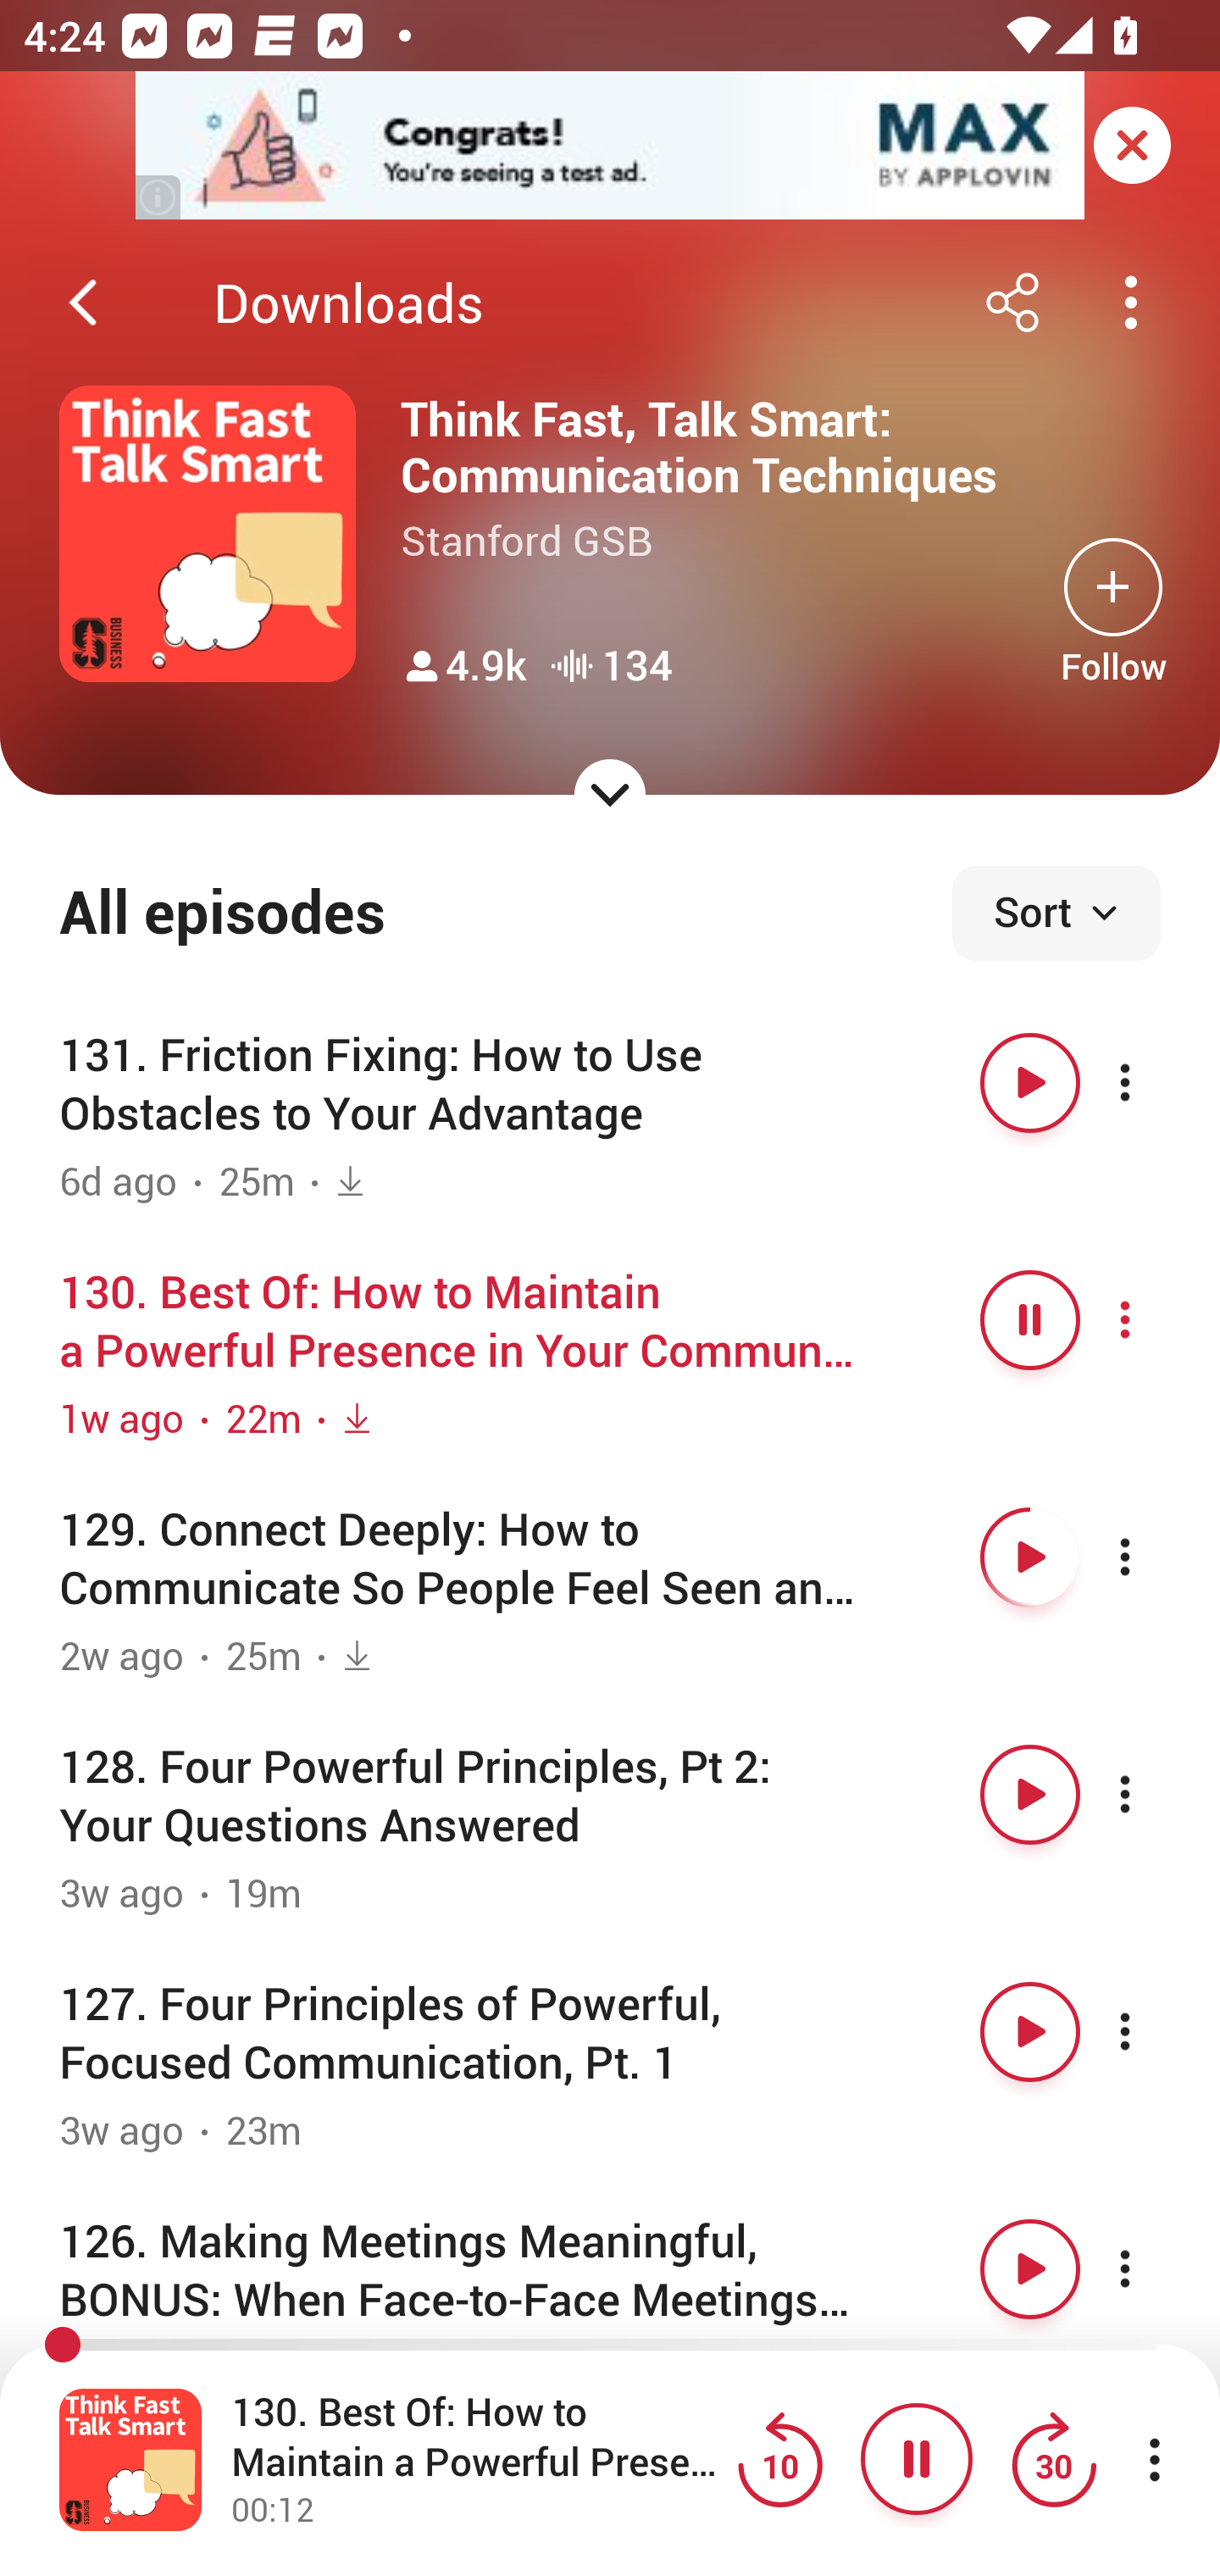 The image size is (1220, 2576). I want to click on Open fullscreen player, so click(130, 2460).